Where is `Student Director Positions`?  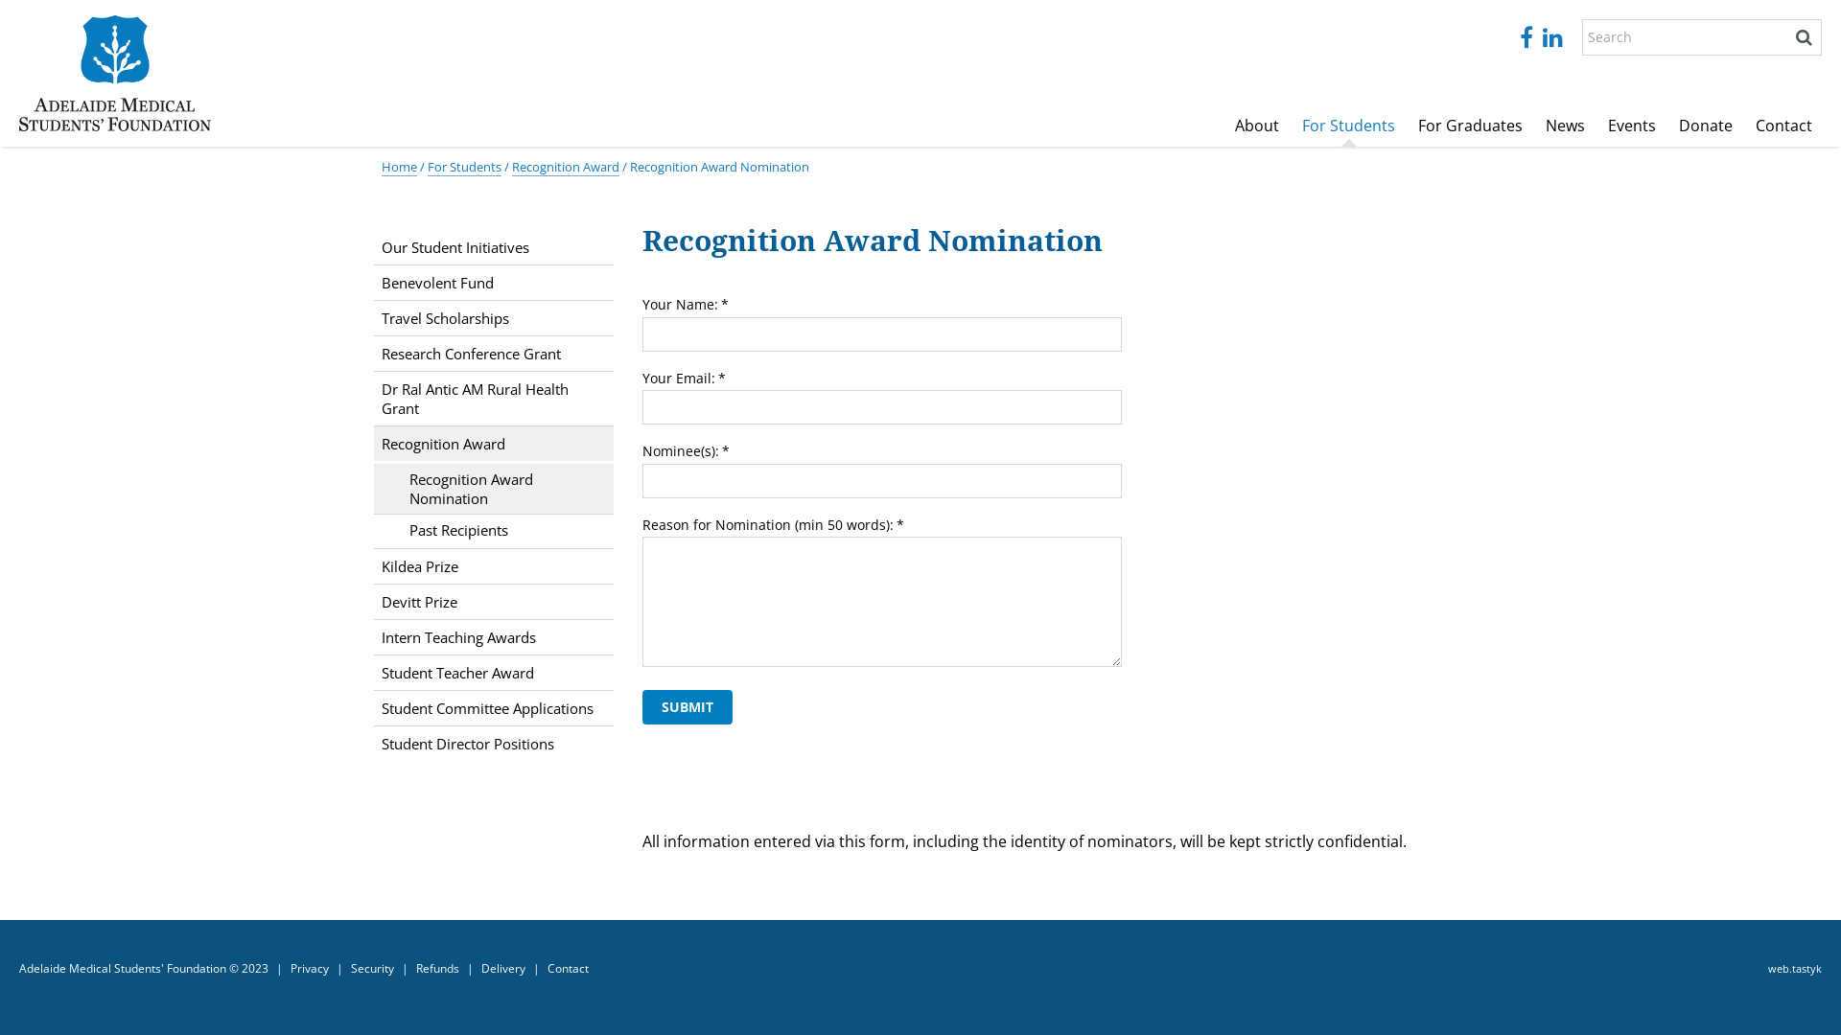
Student Director Positions is located at coordinates (494, 744).